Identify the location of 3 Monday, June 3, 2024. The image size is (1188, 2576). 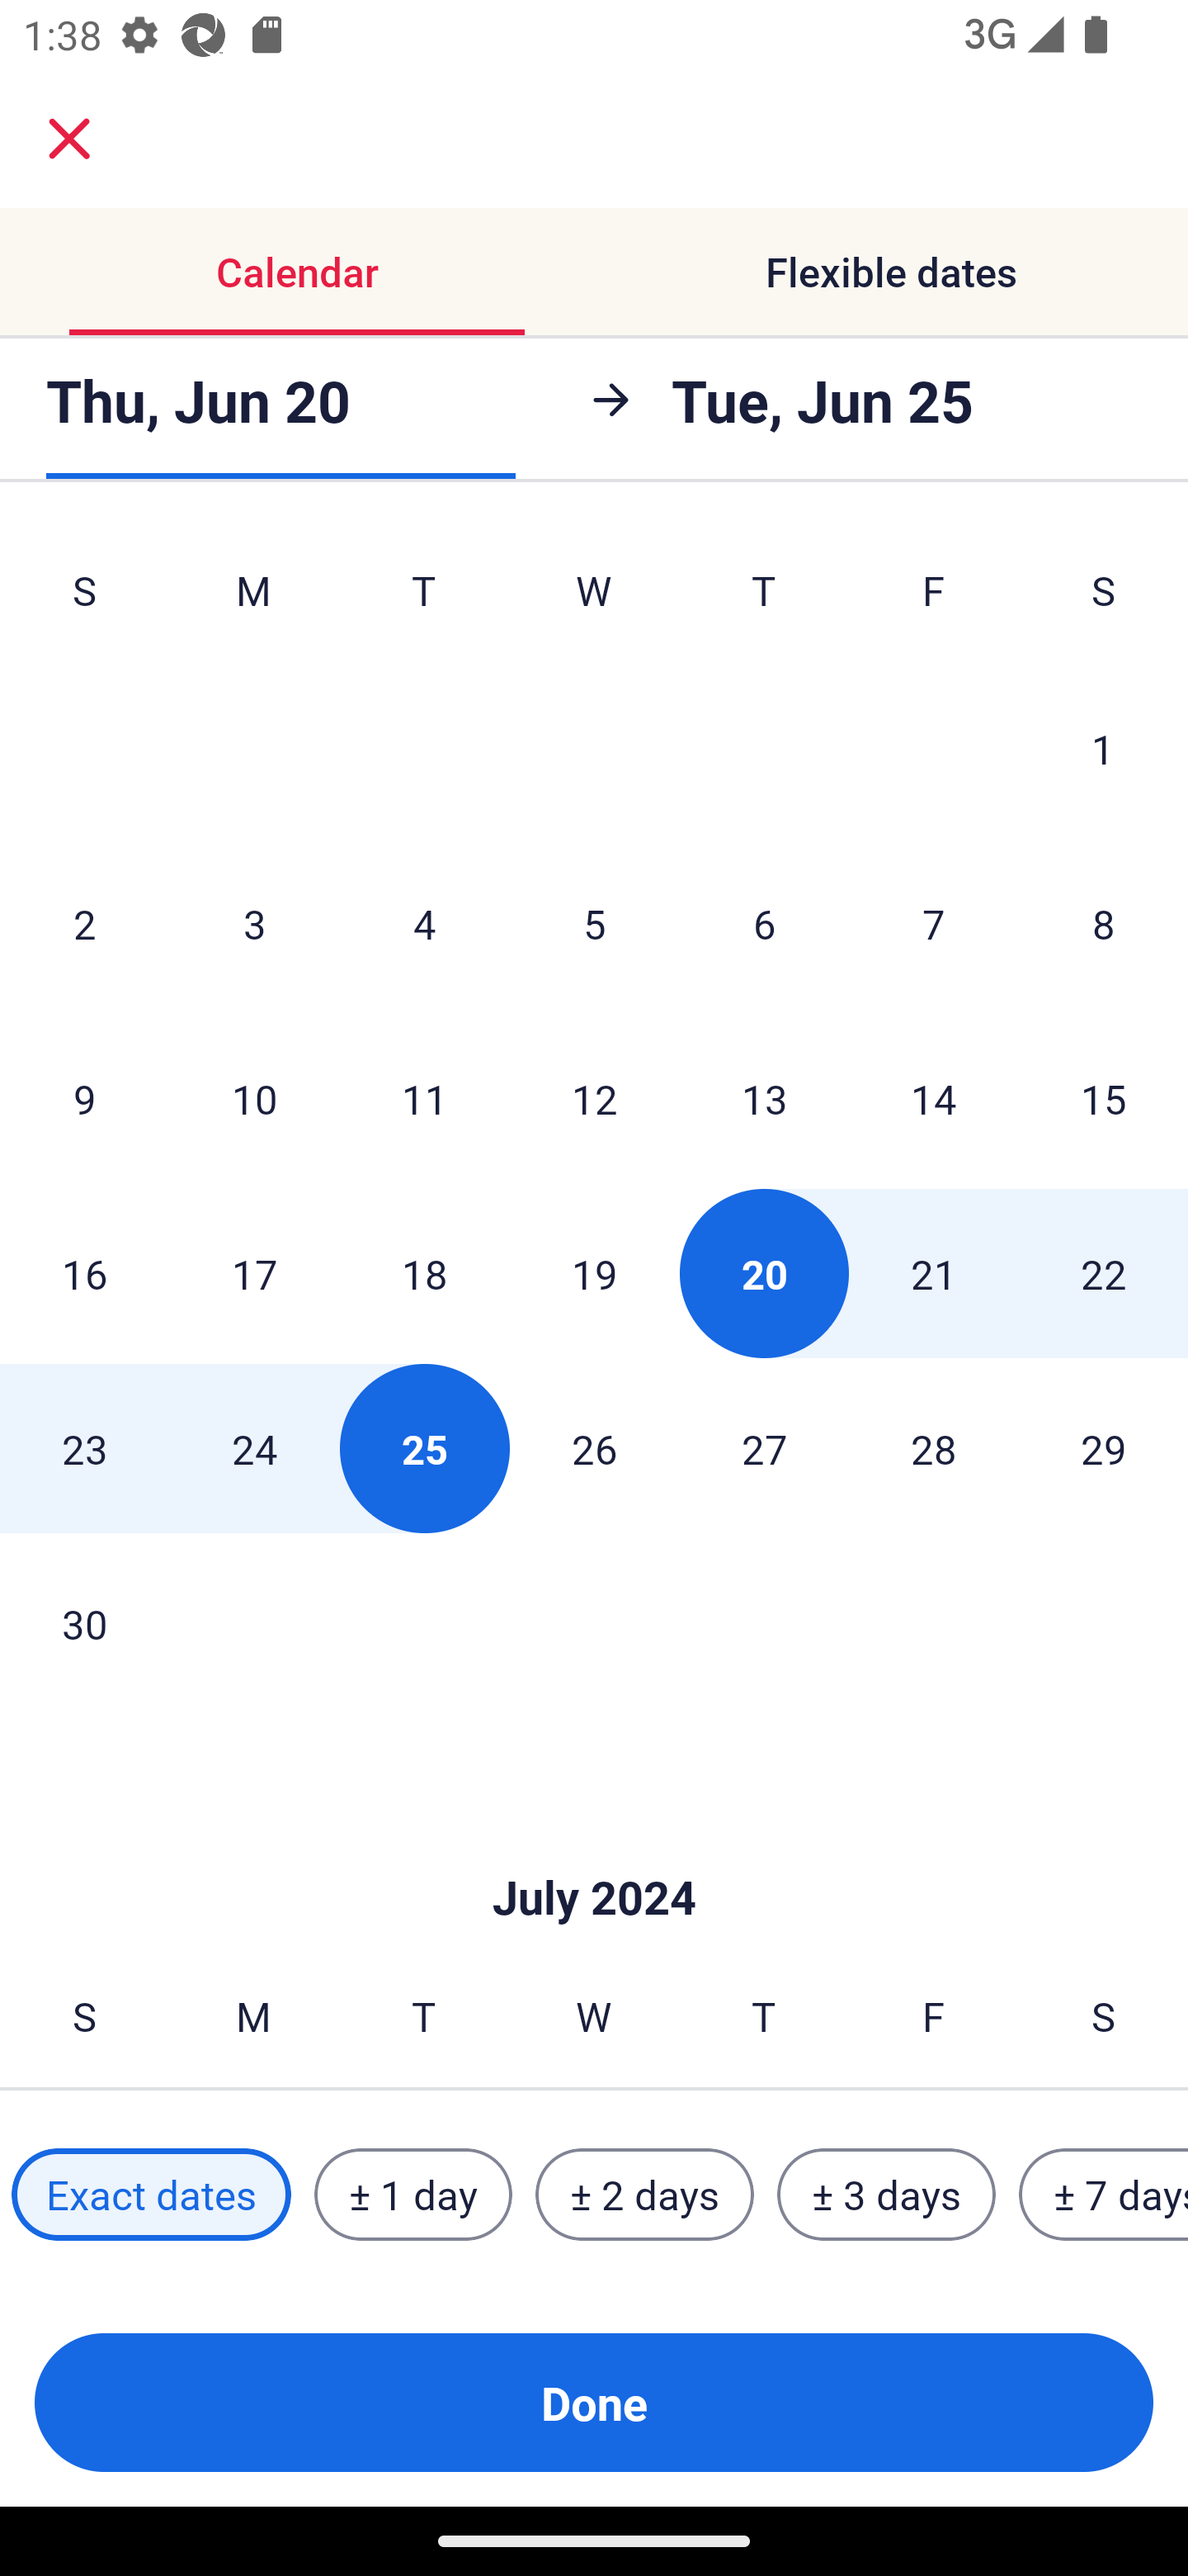
(254, 923).